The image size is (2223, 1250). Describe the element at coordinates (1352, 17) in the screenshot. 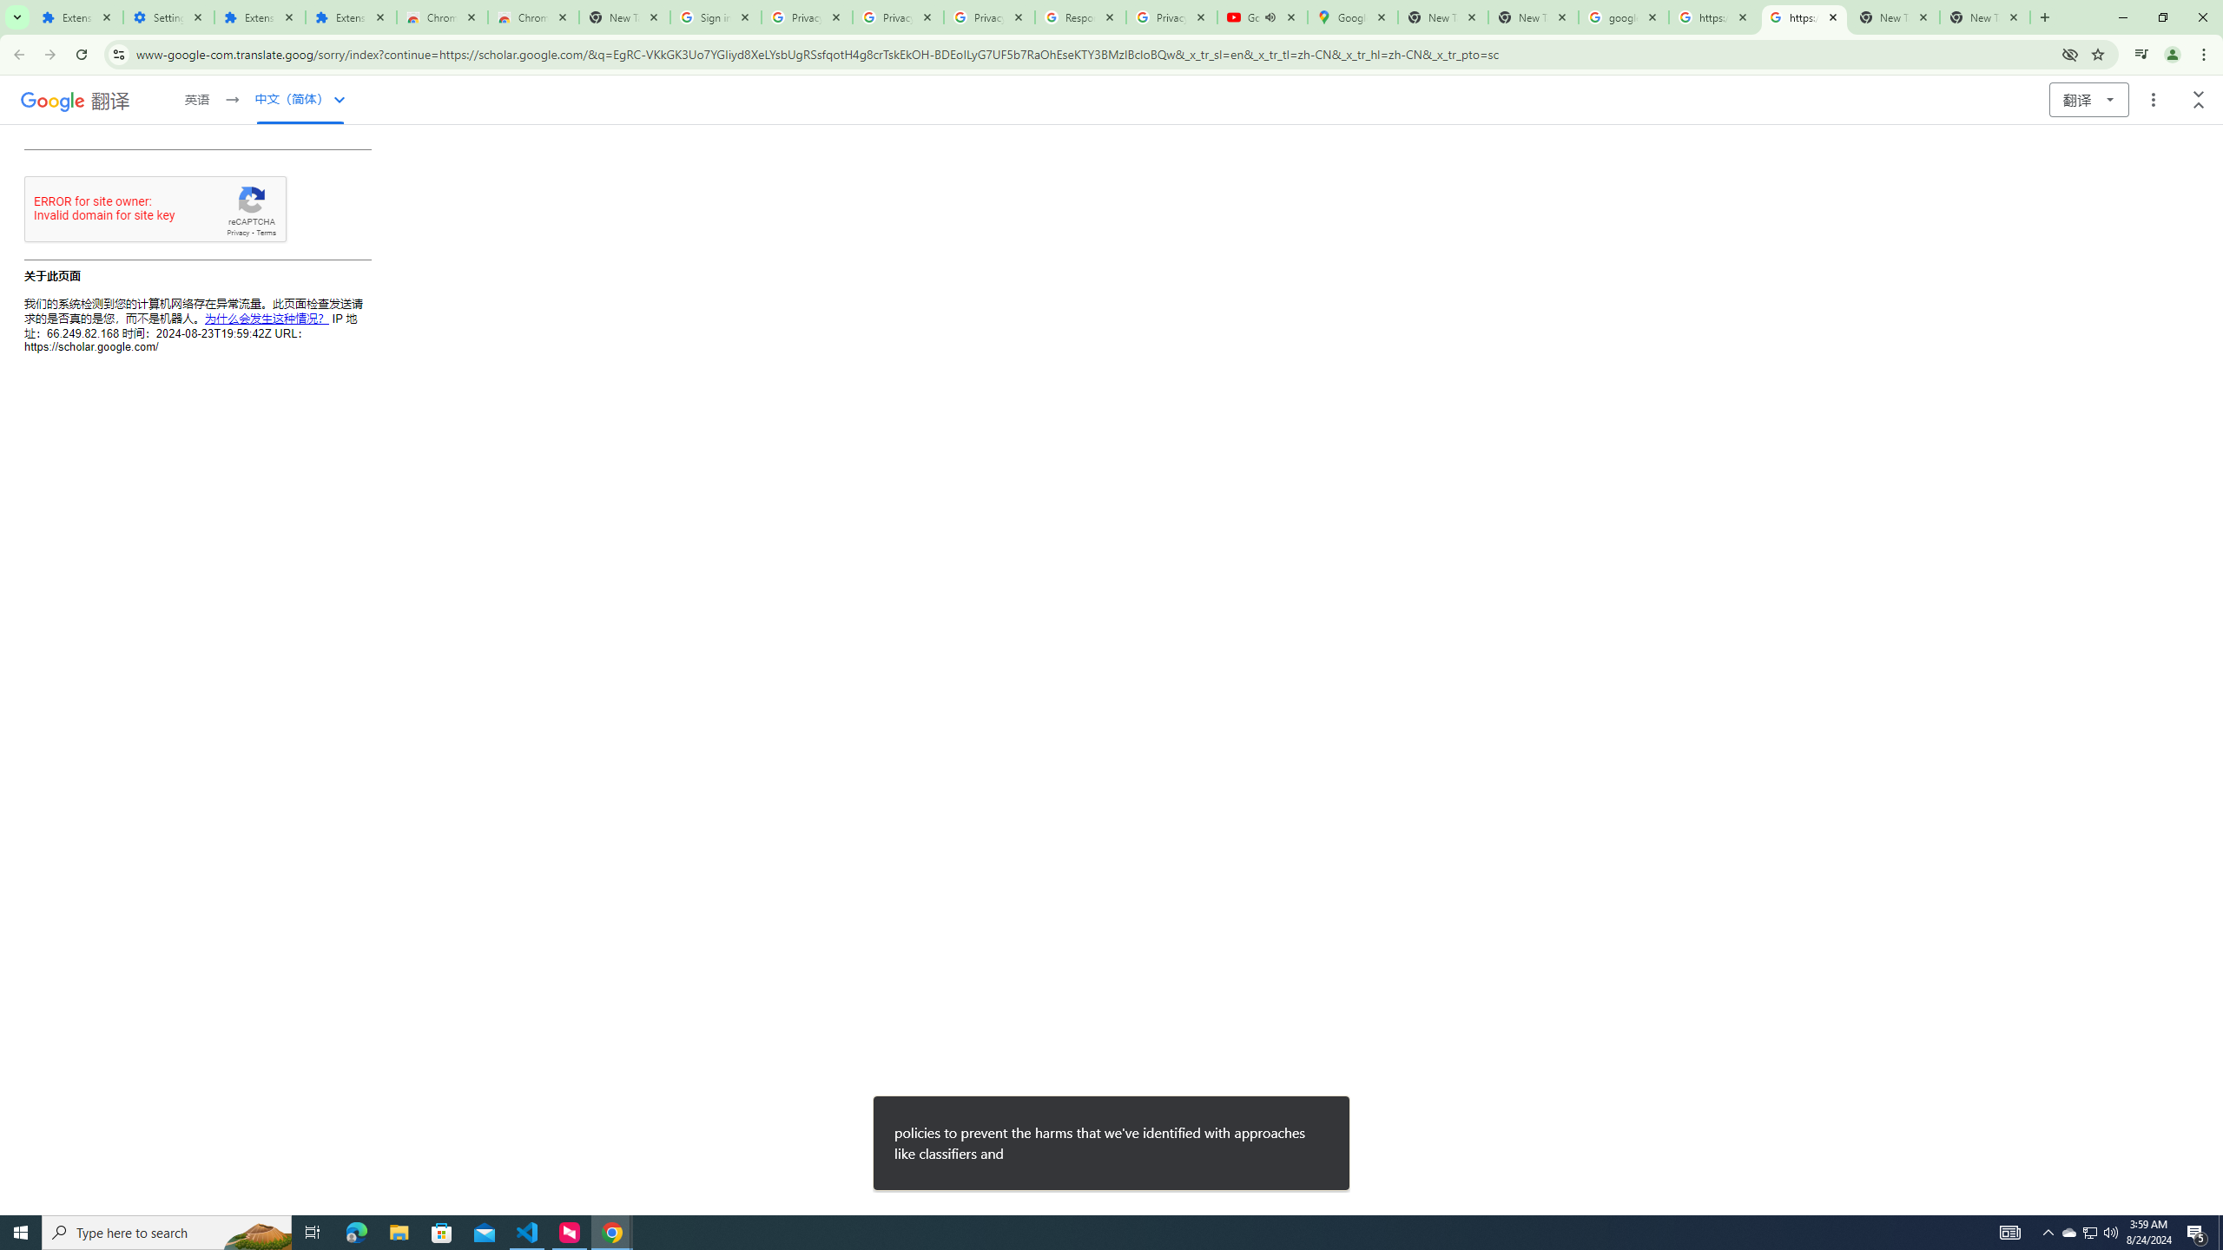

I see `Google Maps` at that location.